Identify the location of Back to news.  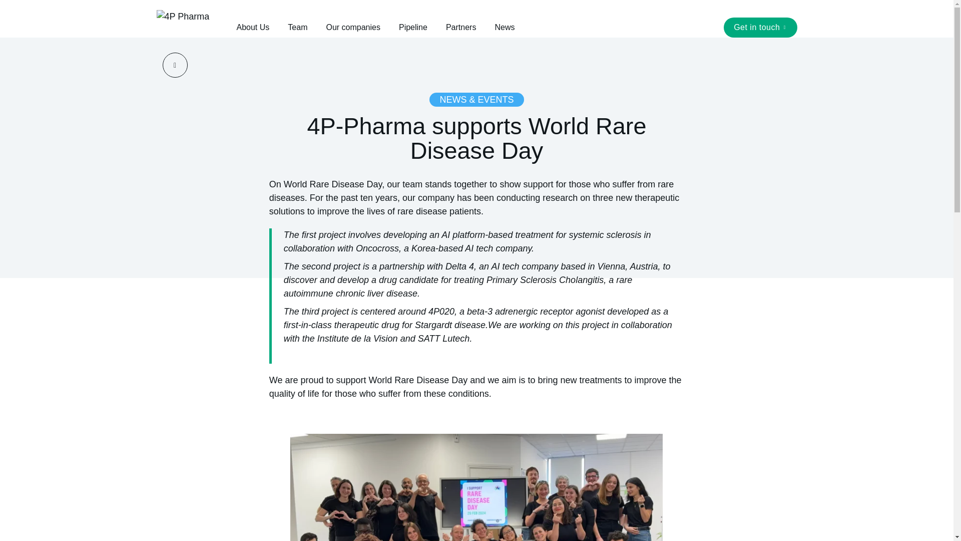
(175, 65).